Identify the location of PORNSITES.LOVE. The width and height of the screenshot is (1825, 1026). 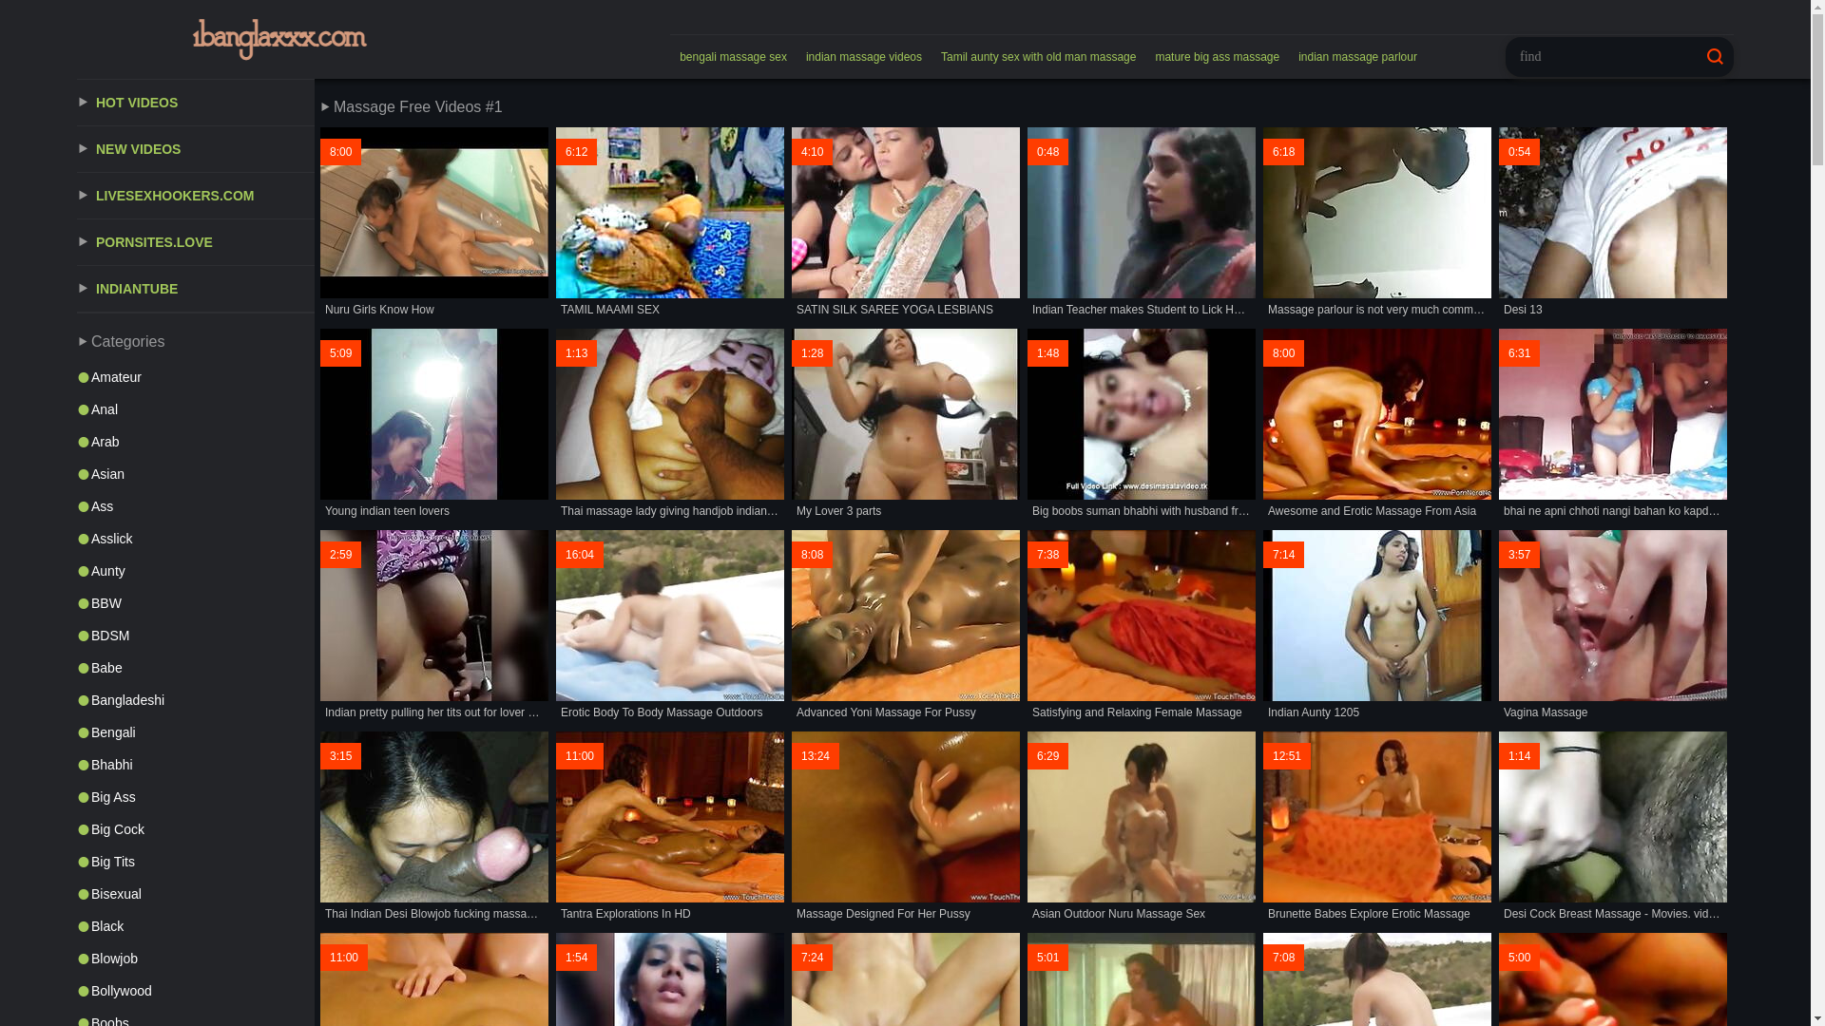
(196, 243).